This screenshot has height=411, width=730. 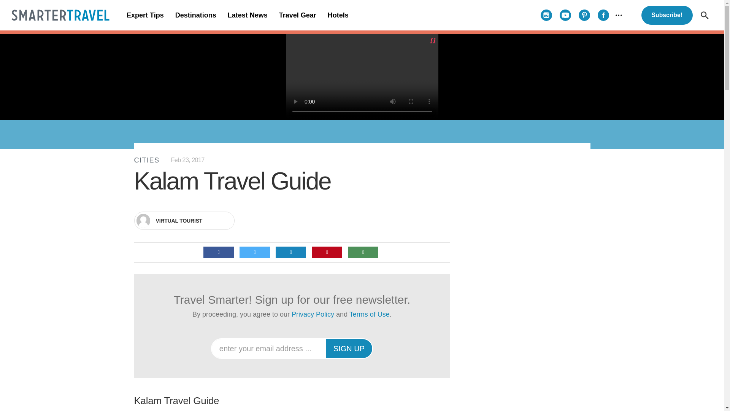 I want to click on Destinations, so click(x=195, y=15).